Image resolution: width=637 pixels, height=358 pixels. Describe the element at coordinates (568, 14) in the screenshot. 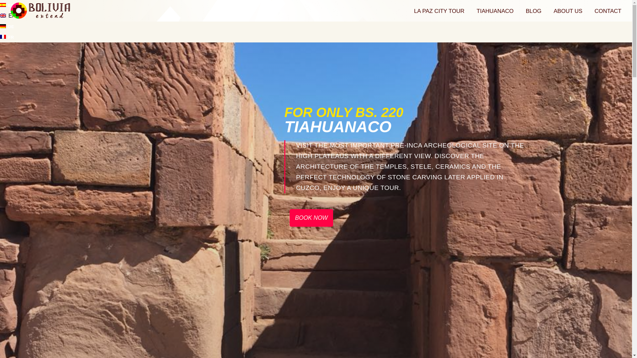

I see `LA PAZ CITY TOUR` at that location.